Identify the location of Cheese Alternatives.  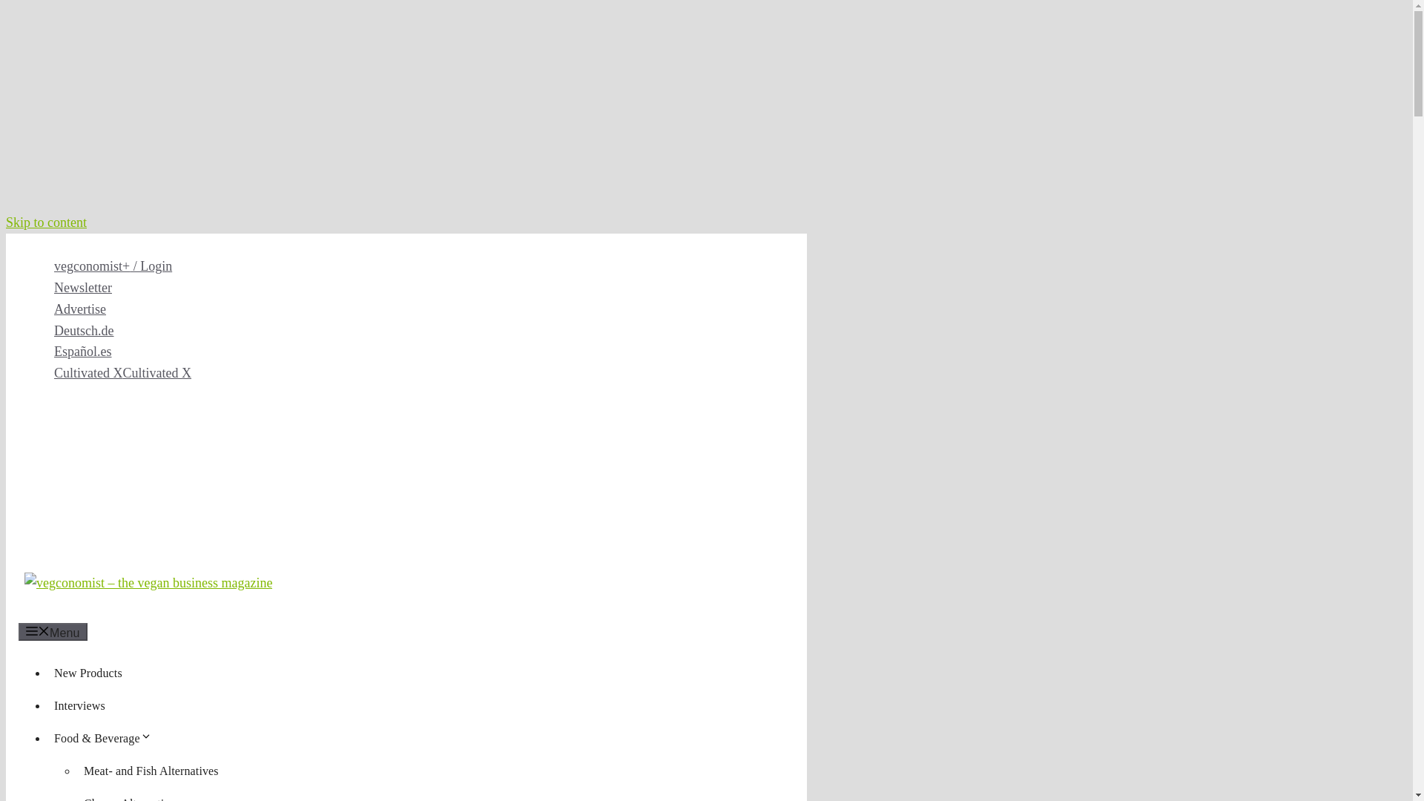
(132, 797).